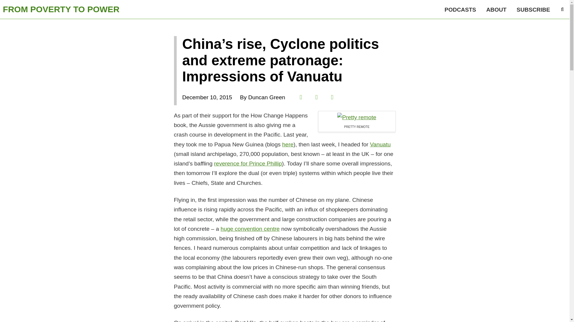  Describe the element at coordinates (533, 10) in the screenshot. I see `SUBSCRIBE` at that location.